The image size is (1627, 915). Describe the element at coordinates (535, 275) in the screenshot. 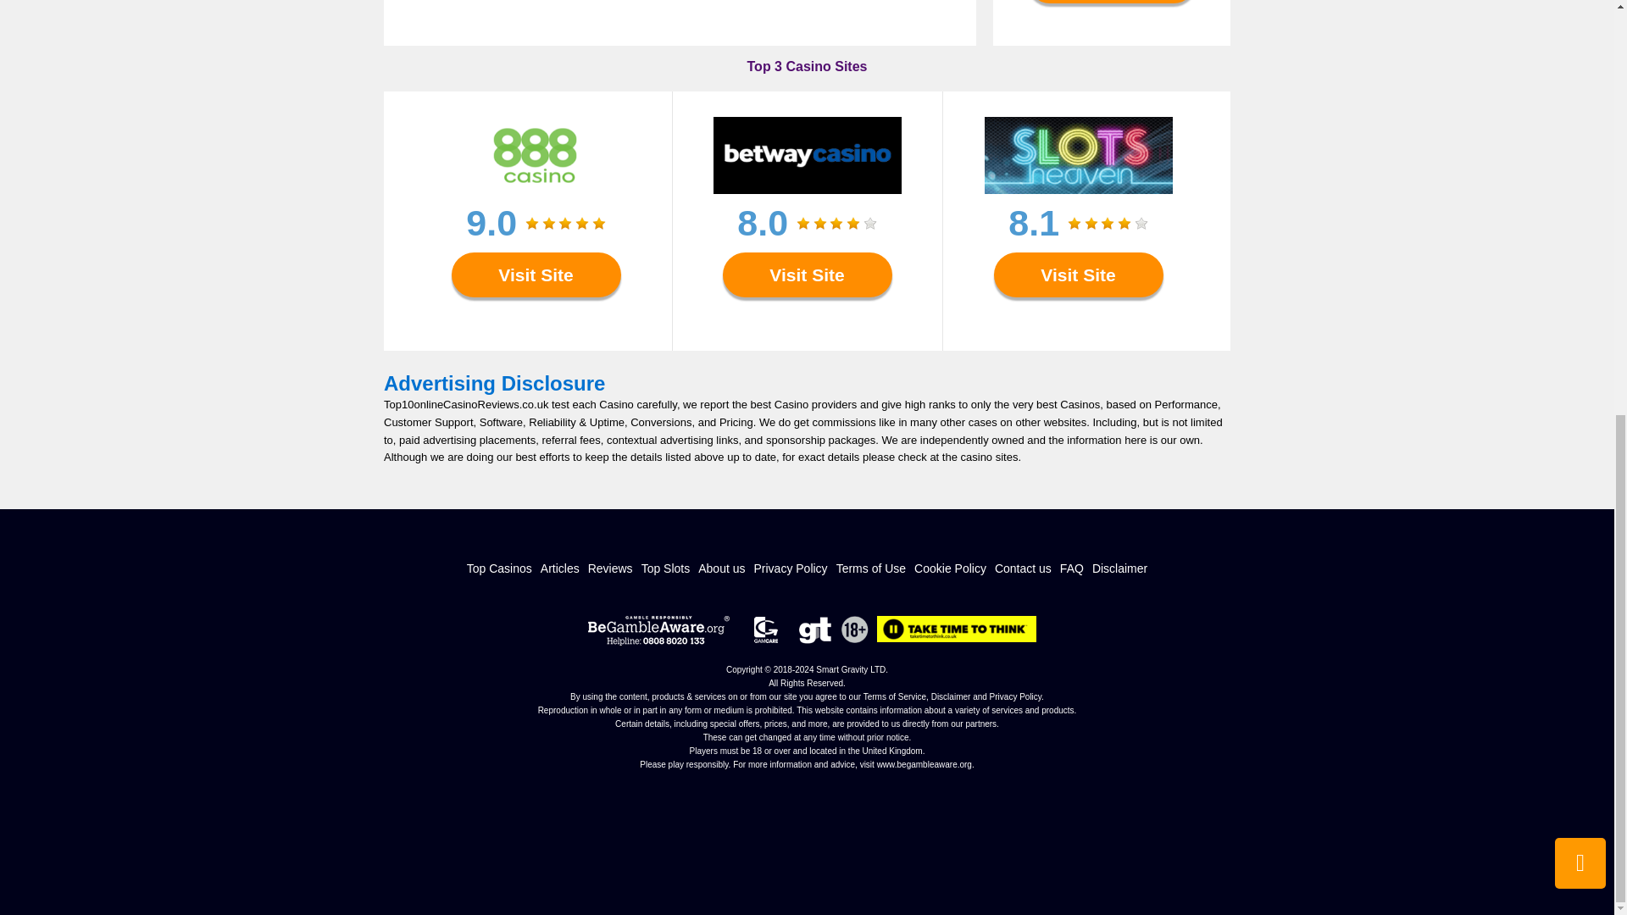

I see `Visit Site` at that location.